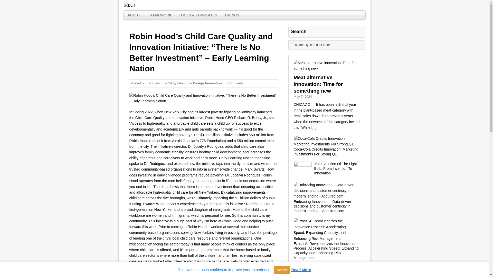 This screenshot has width=493, height=277. Describe the element at coordinates (328, 45) in the screenshot. I see `To search, type and hit enter` at that location.